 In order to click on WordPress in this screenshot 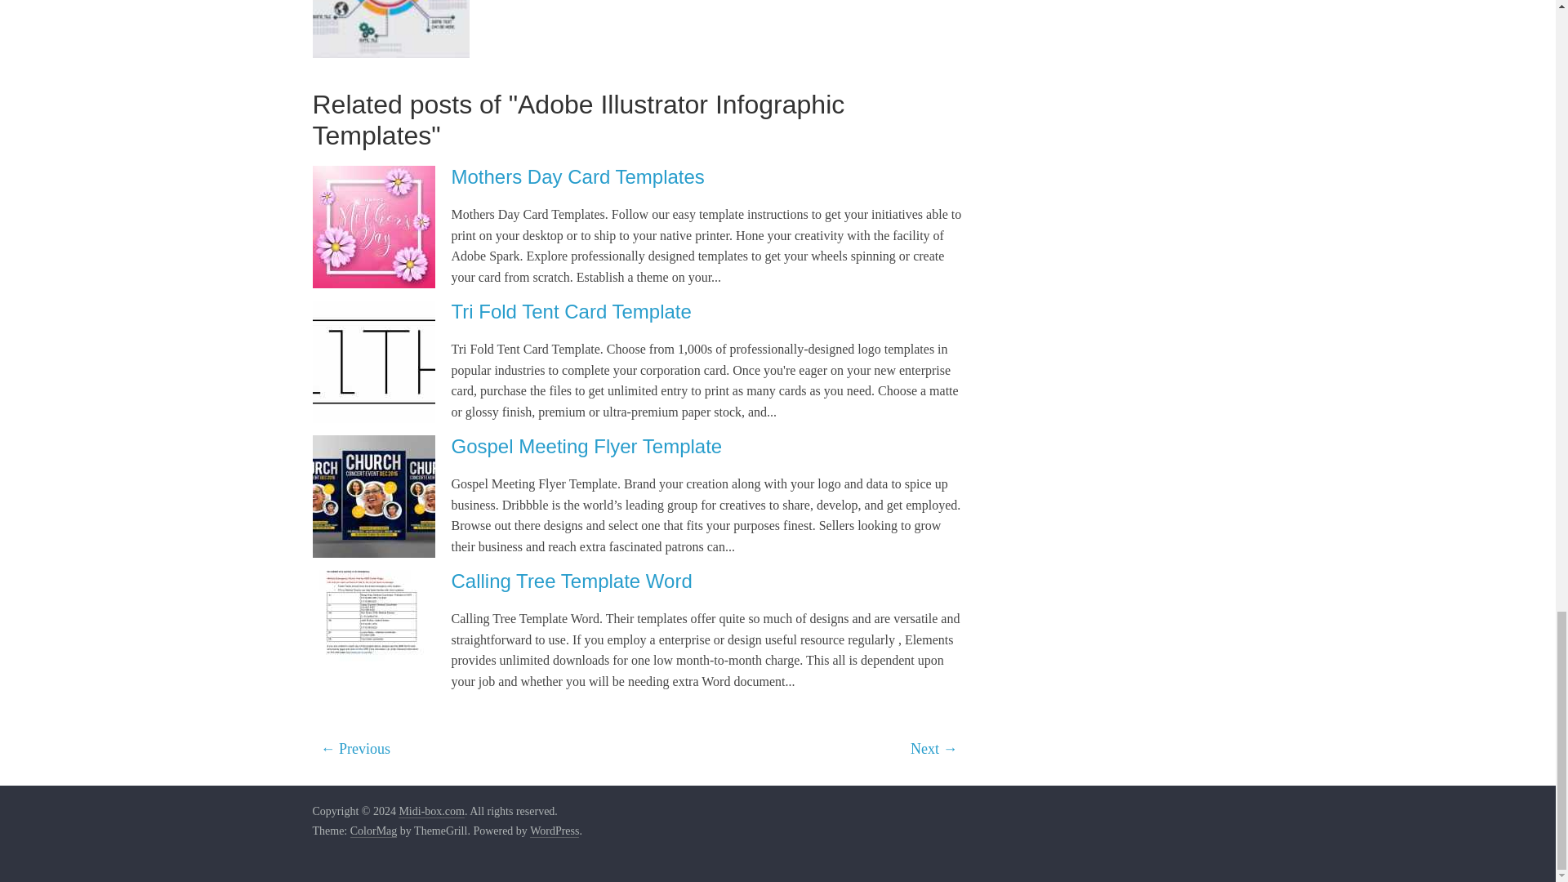, I will do `click(554, 831)`.